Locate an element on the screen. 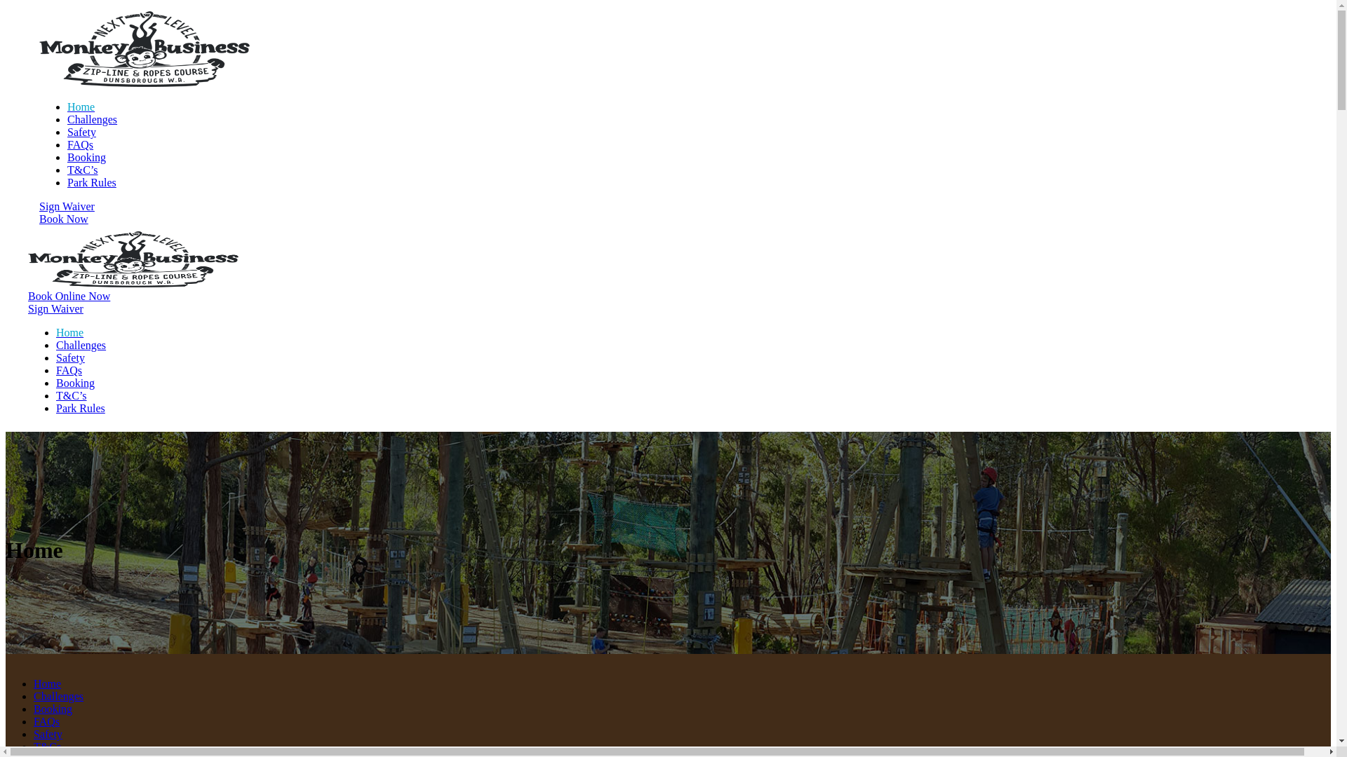 This screenshot has height=757, width=1347. Home is located at coordinates (81, 107).